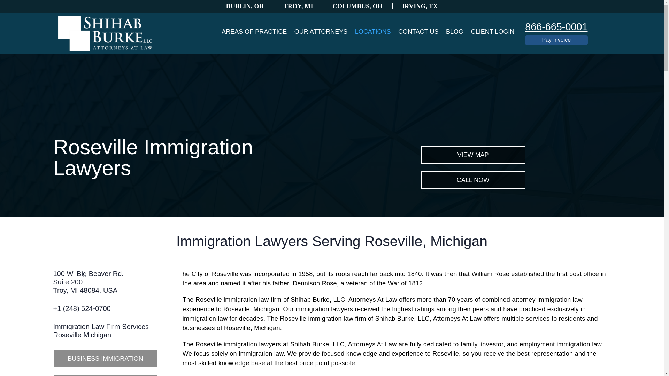  I want to click on LOCATIONS, so click(88, 282).